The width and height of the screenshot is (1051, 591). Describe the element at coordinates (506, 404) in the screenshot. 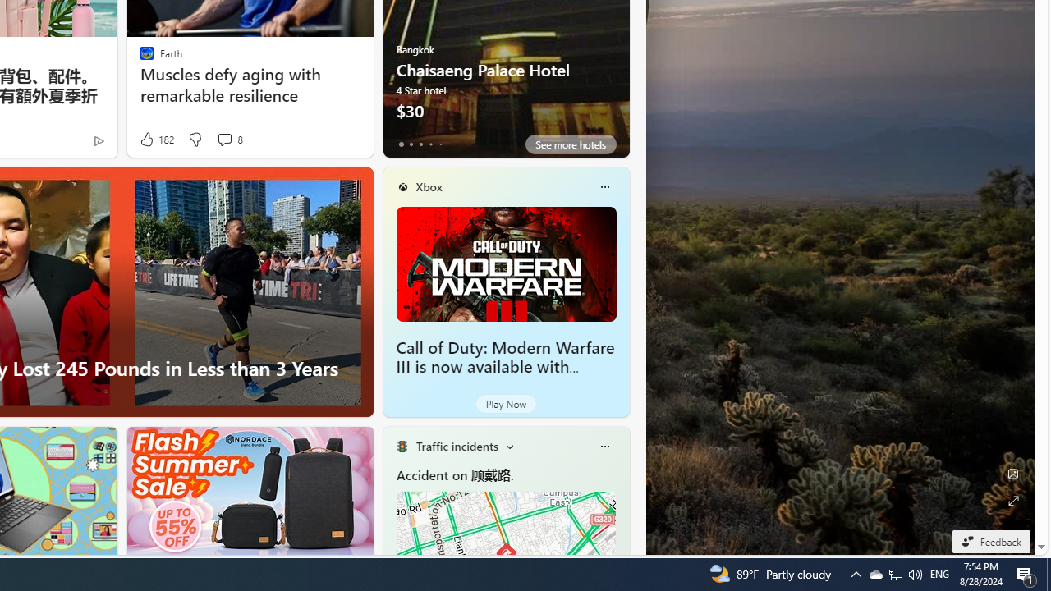

I see `Play Now` at that location.